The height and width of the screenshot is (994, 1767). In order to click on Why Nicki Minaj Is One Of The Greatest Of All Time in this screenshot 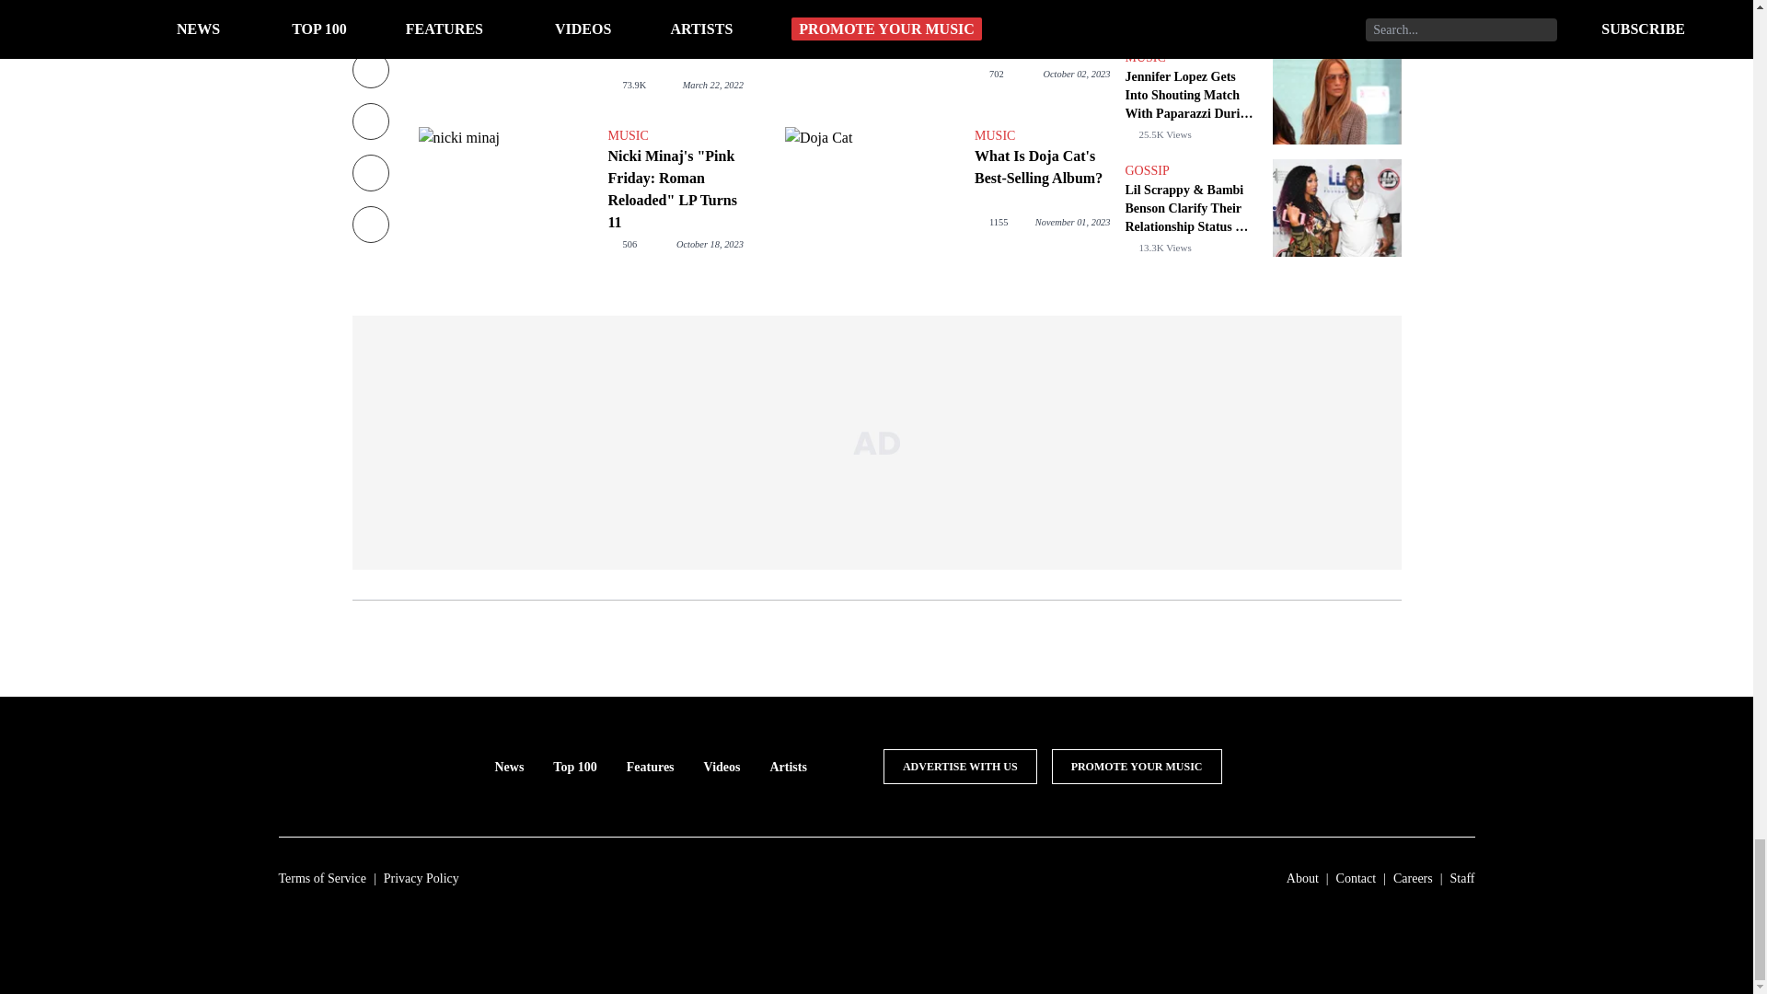, I will do `click(675, 31)`.